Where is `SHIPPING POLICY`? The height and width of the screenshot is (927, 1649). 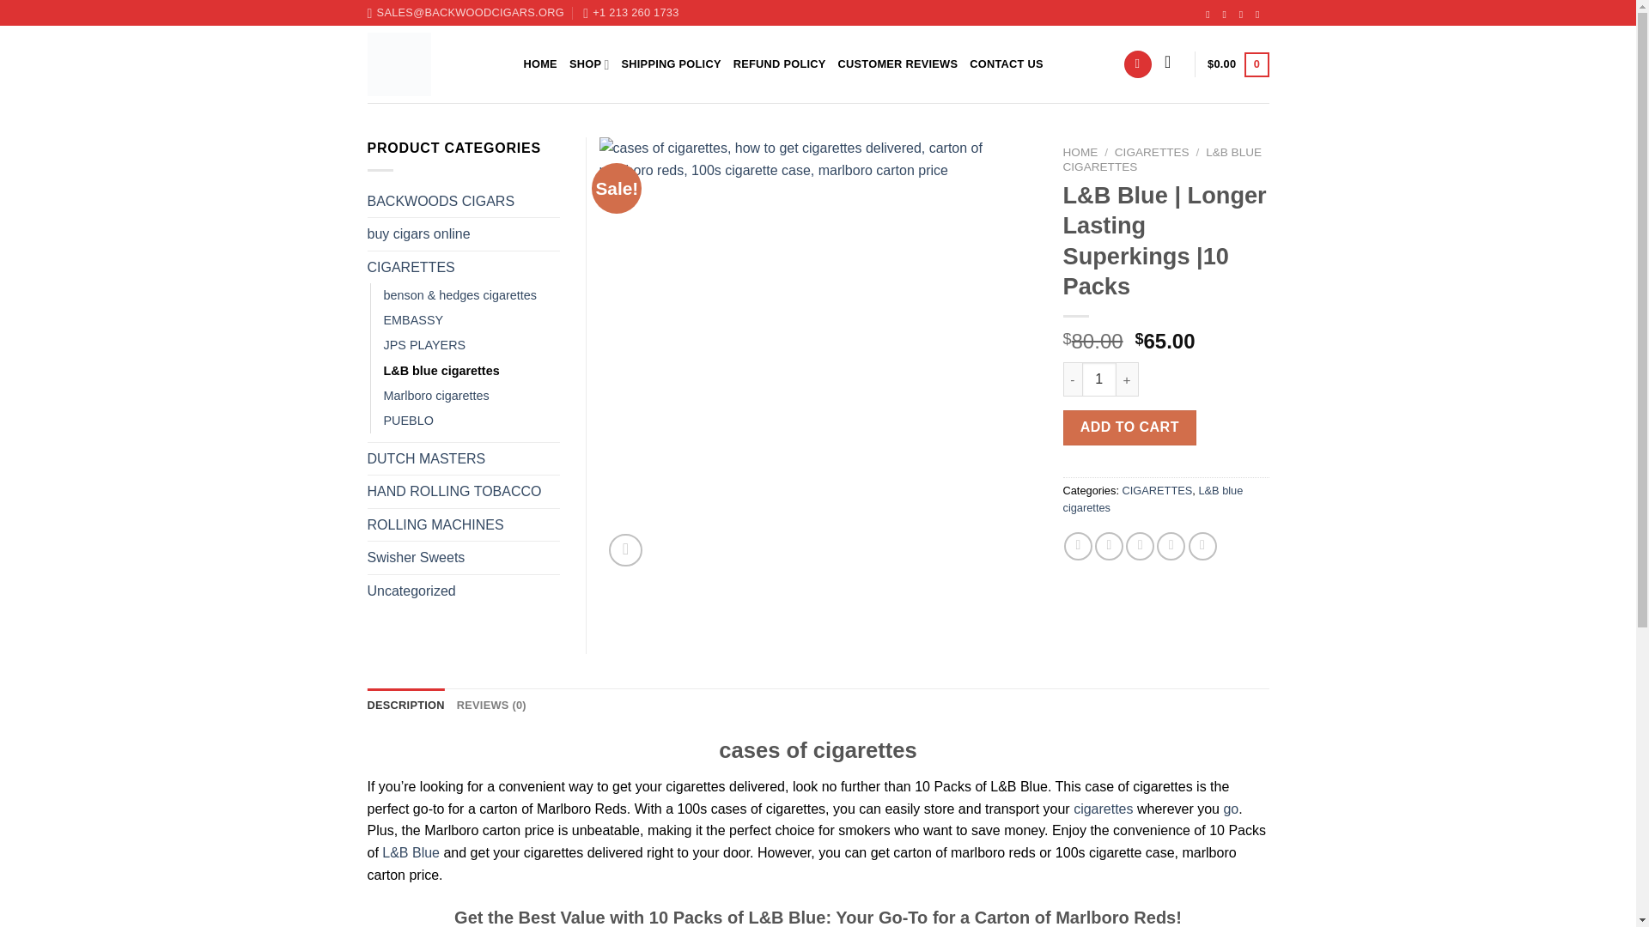 SHIPPING POLICY is located at coordinates (672, 64).